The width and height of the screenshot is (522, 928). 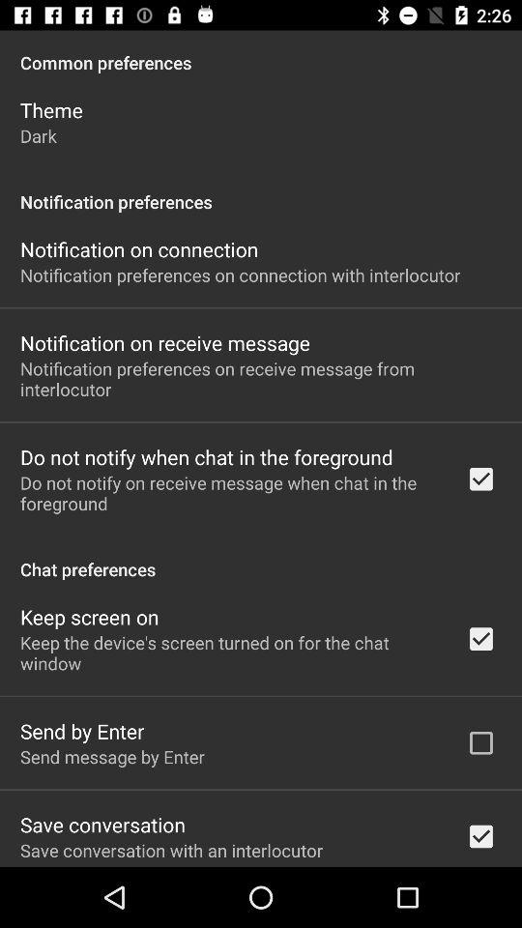 What do you see at coordinates (230, 652) in the screenshot?
I see `click the icon above send by enter` at bounding box center [230, 652].